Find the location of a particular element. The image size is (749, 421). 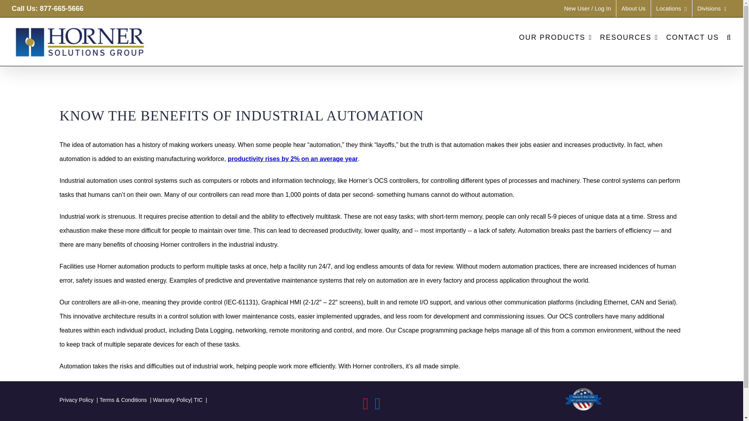

Divisions is located at coordinates (712, 9).